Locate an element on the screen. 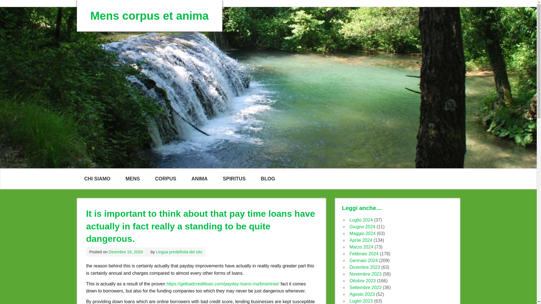  Luglio 2023 is located at coordinates (361, 301).